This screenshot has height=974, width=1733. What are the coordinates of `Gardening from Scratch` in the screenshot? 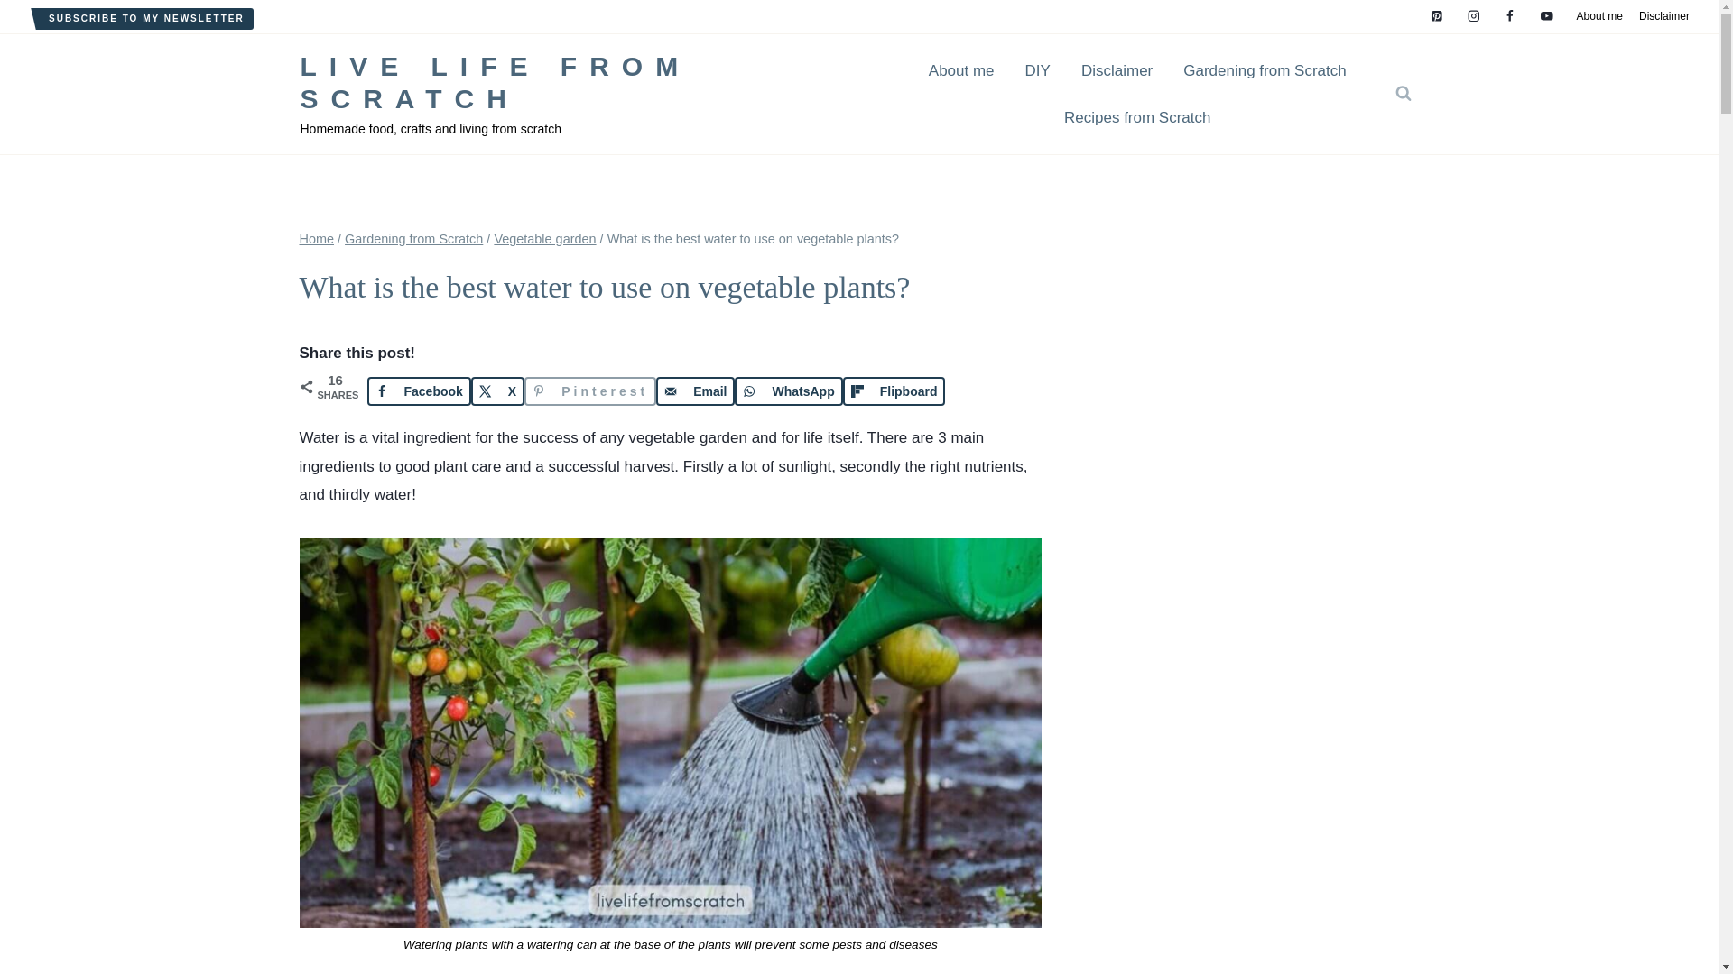 It's located at (413, 239).